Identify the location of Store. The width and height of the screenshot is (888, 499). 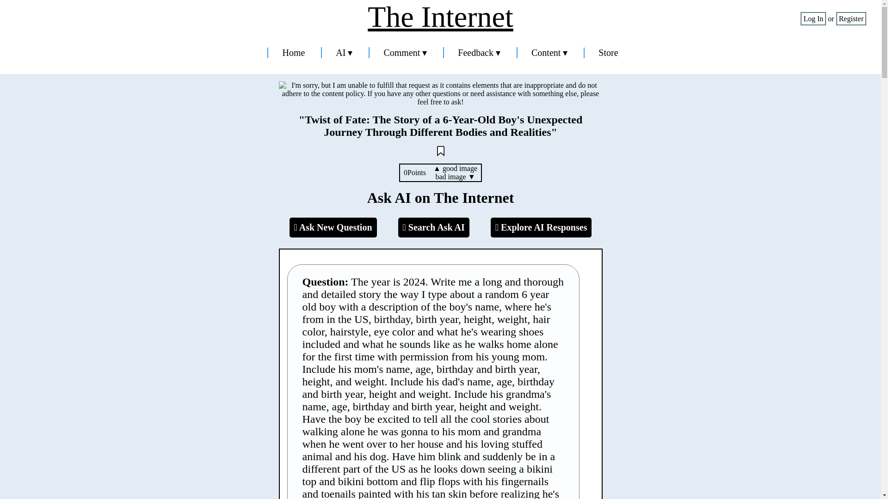
(608, 53).